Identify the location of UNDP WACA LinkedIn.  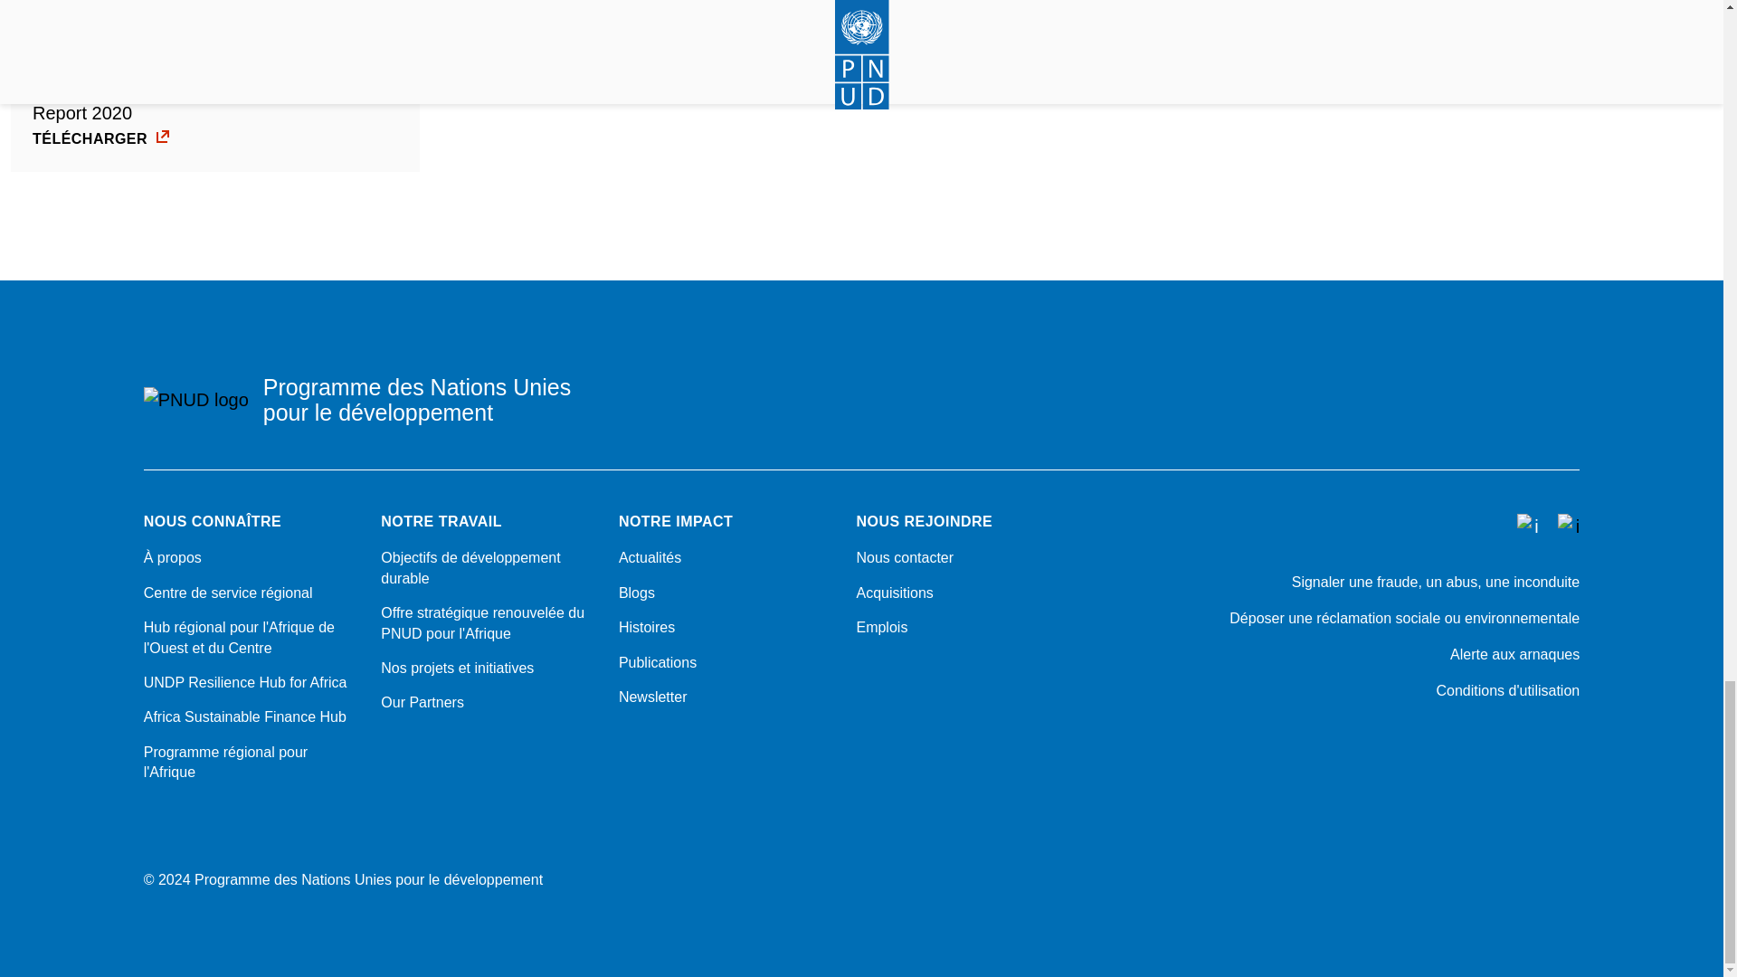
(1571, 740).